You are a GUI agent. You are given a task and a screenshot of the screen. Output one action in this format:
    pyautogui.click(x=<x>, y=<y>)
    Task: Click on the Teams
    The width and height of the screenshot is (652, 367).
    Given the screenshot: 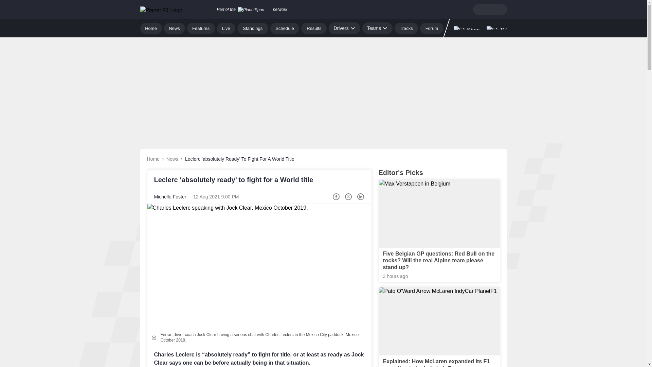 What is the action you would take?
    pyautogui.click(x=377, y=28)
    